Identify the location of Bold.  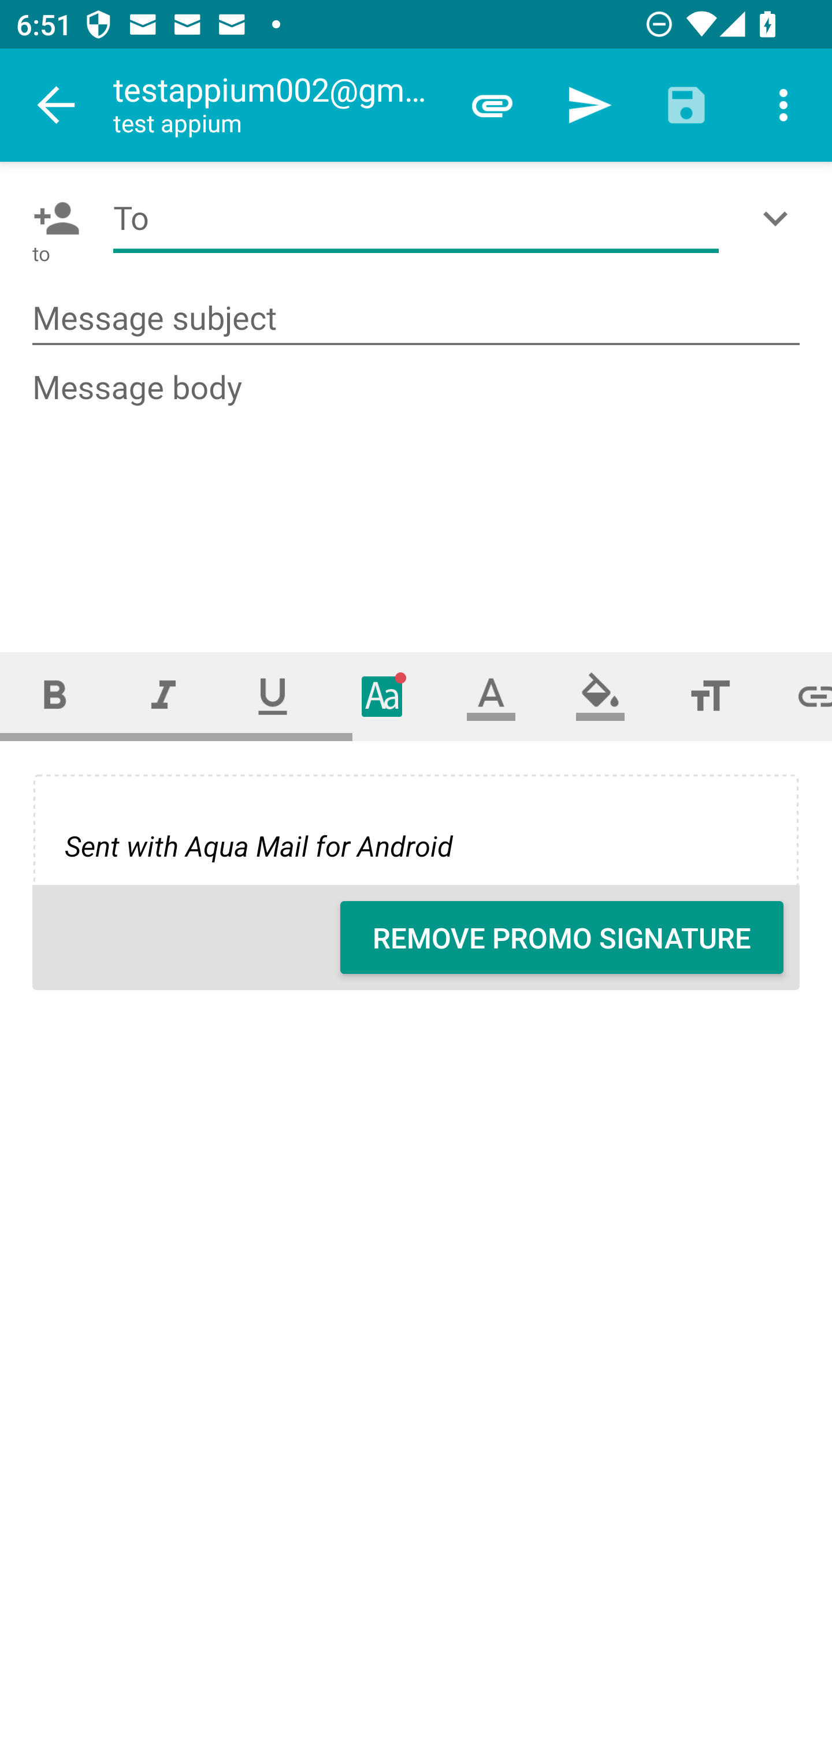
(54, 695).